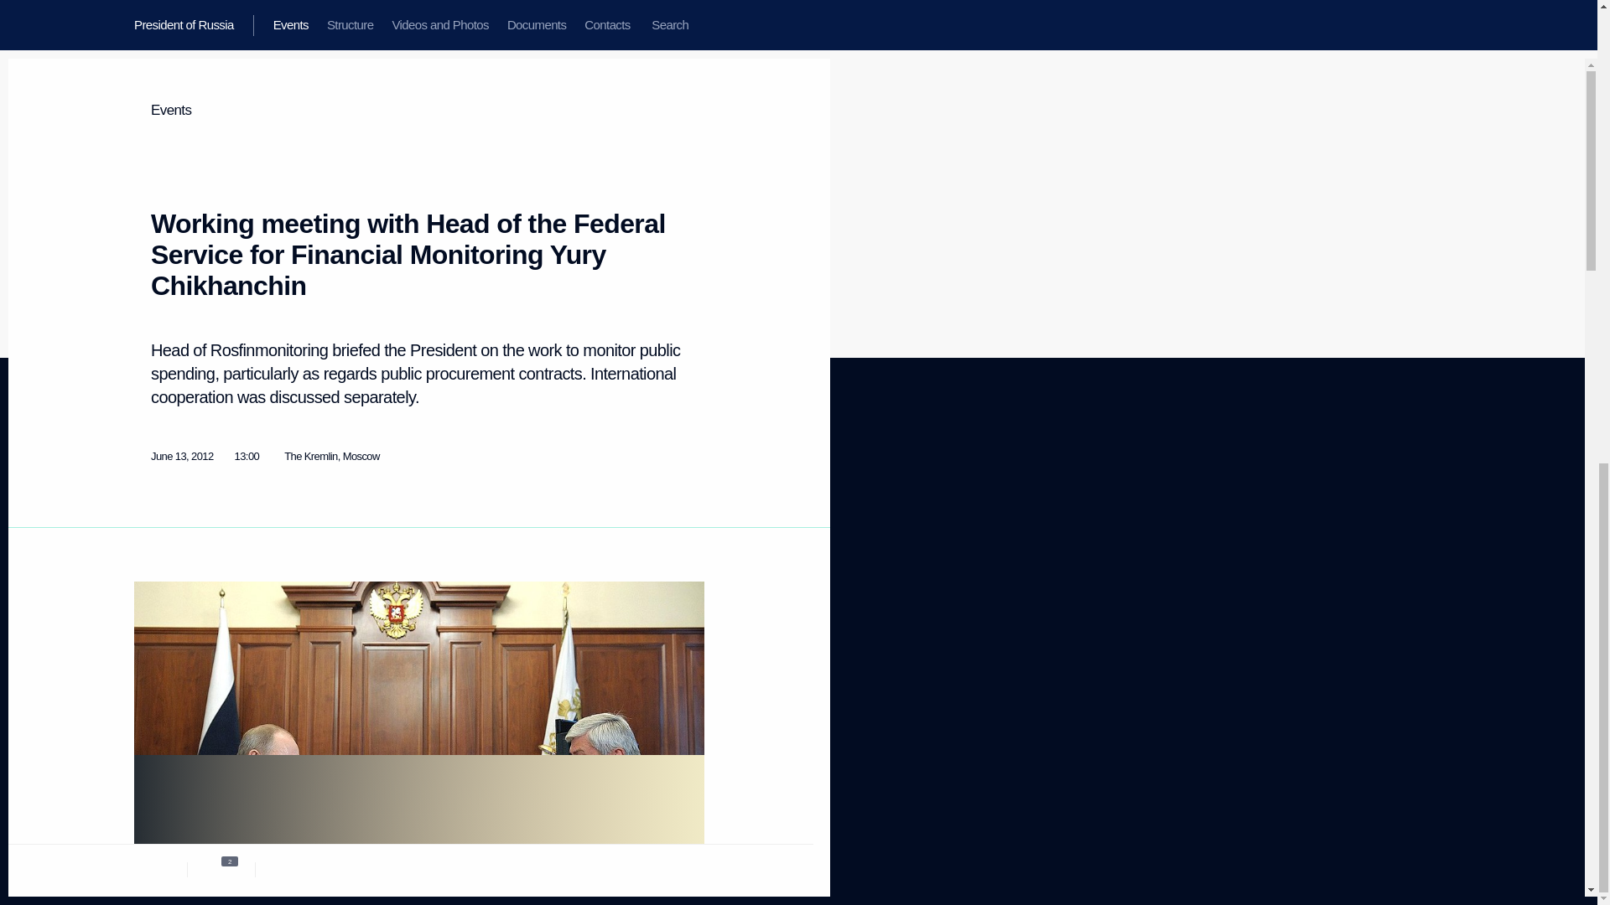 The image size is (1610, 905). Describe the element at coordinates (635, 508) in the screenshot. I see `Using website content` at that location.